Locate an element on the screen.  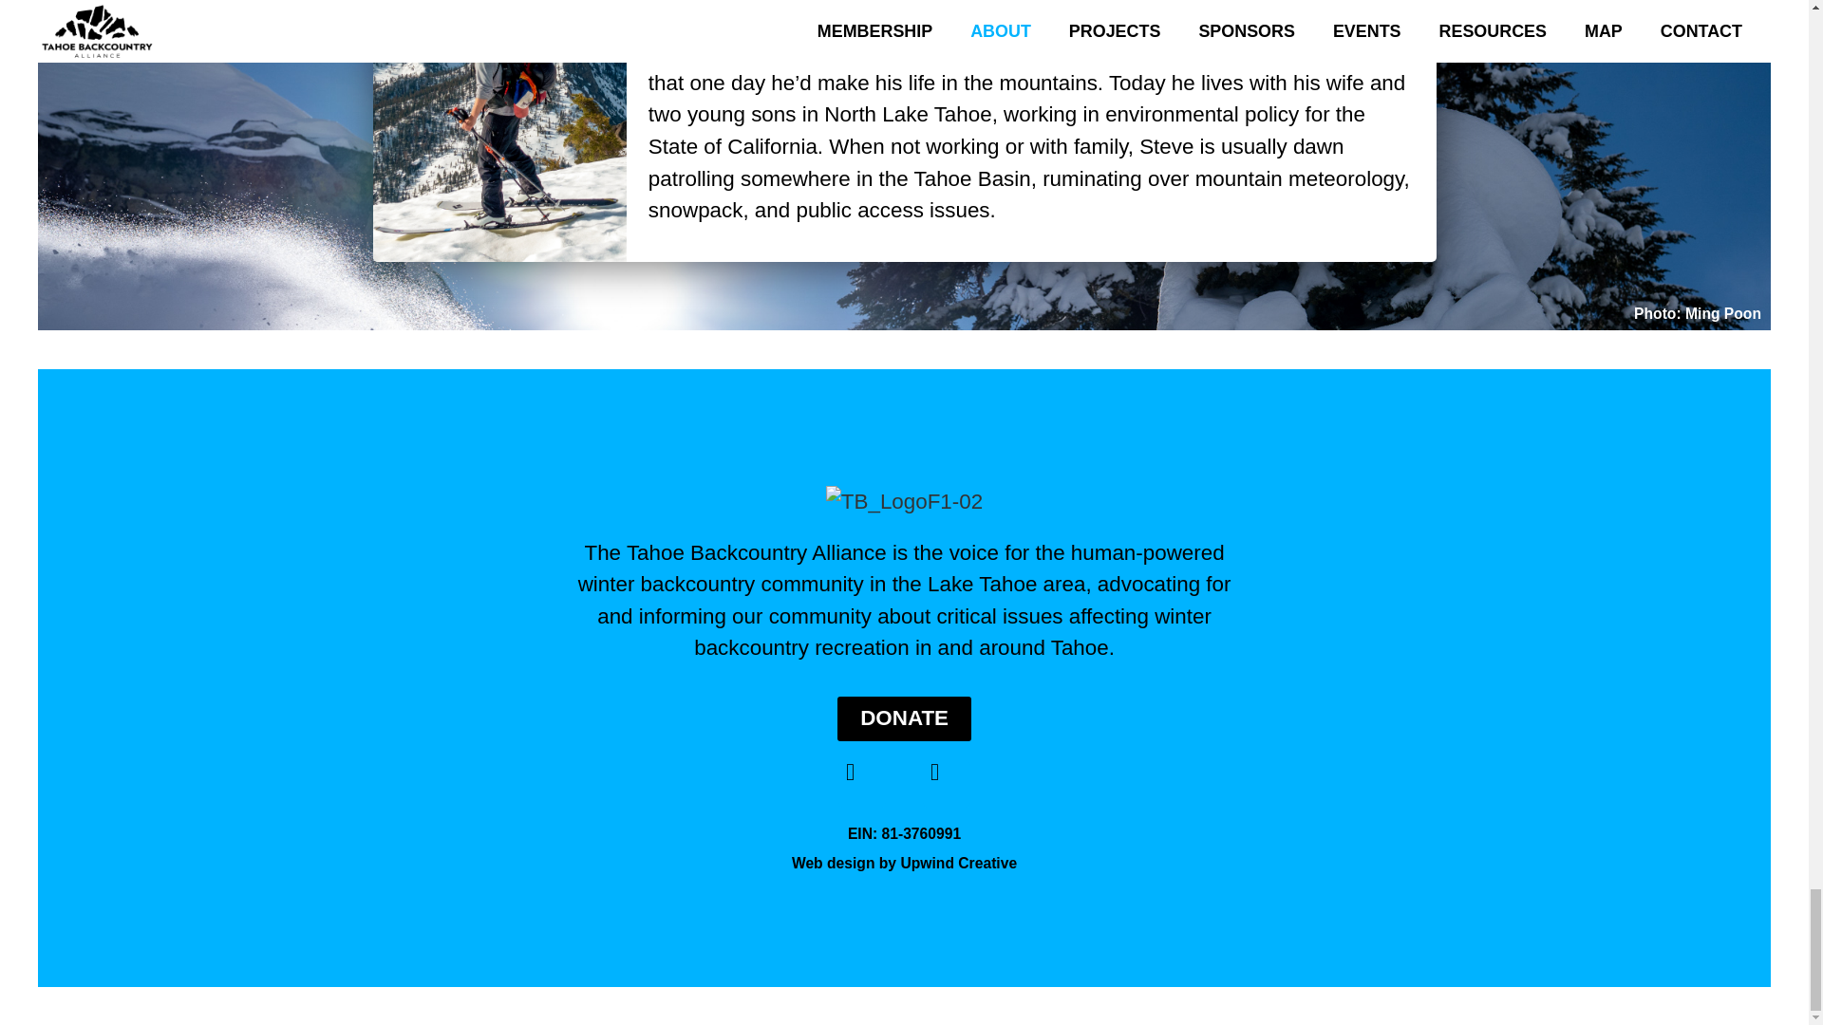
Upwind Creative is located at coordinates (959, 863).